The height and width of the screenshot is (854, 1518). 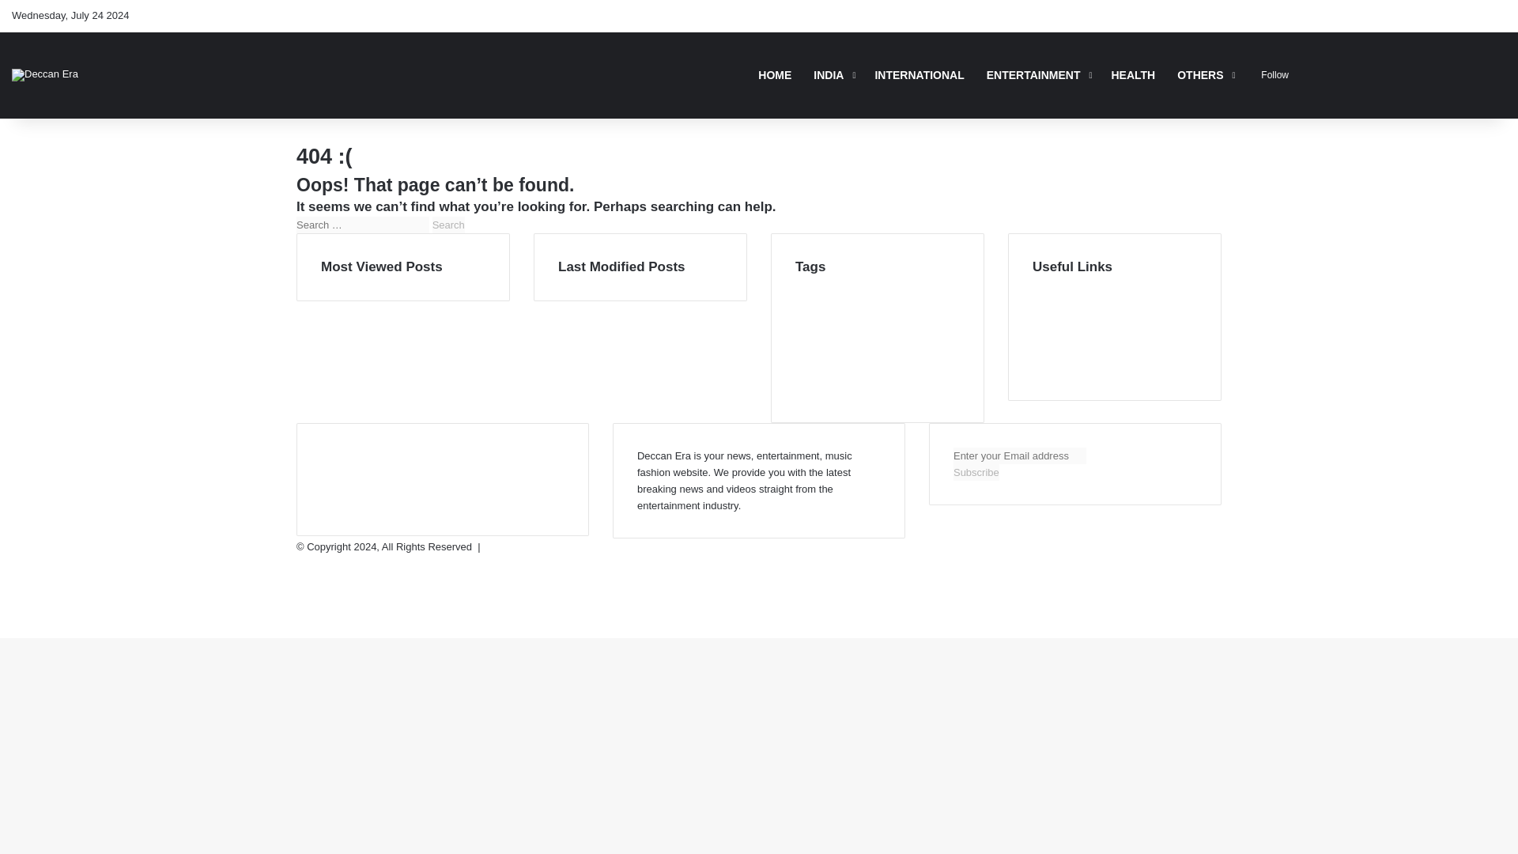 I want to click on Home, so click(x=1045, y=285).